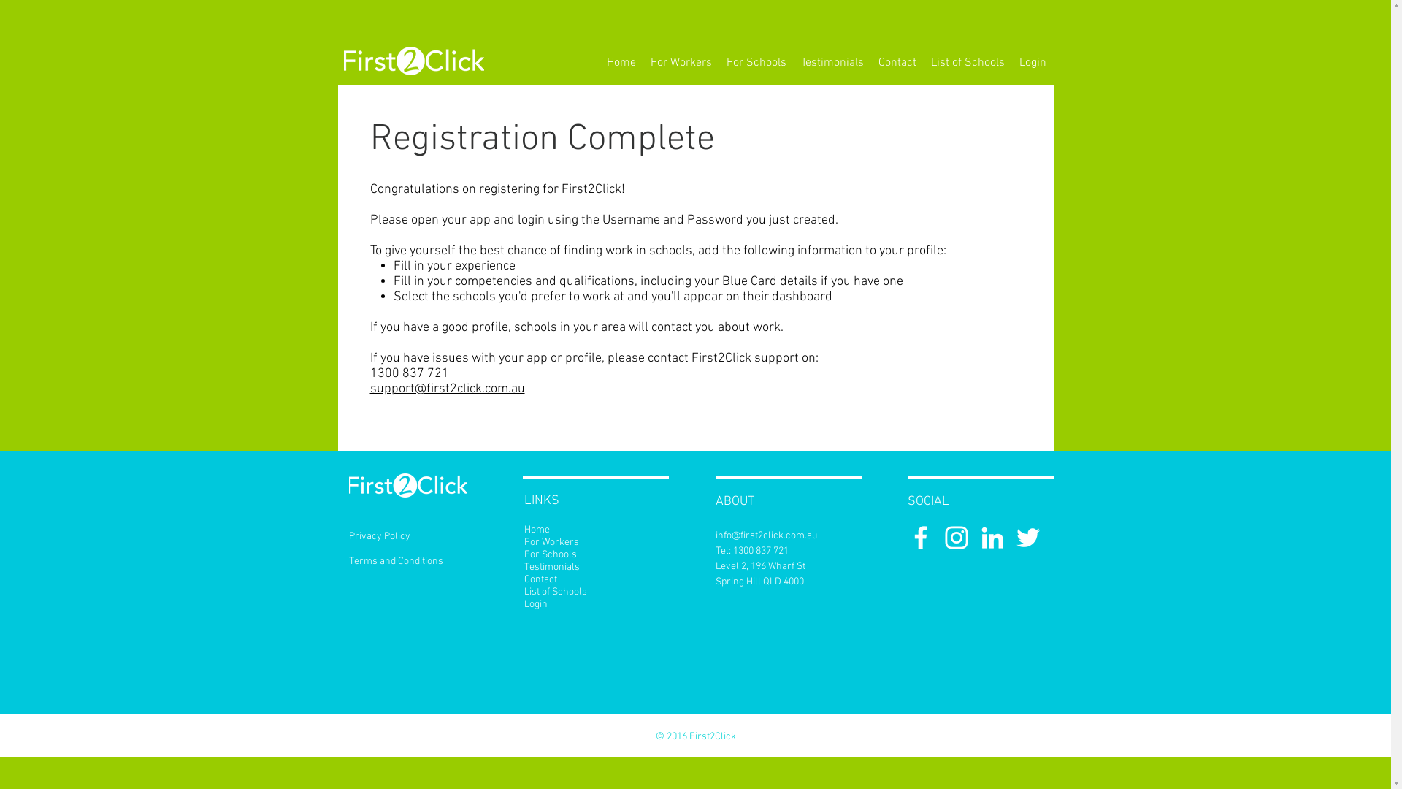 The image size is (1402, 789). Describe the element at coordinates (594, 555) in the screenshot. I see `For Schools` at that location.